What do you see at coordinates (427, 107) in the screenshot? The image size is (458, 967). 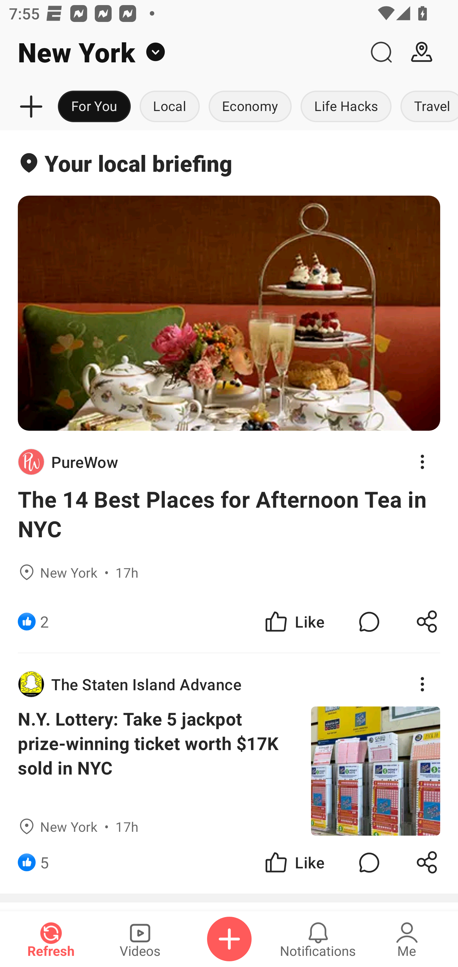 I see `Travel` at bounding box center [427, 107].